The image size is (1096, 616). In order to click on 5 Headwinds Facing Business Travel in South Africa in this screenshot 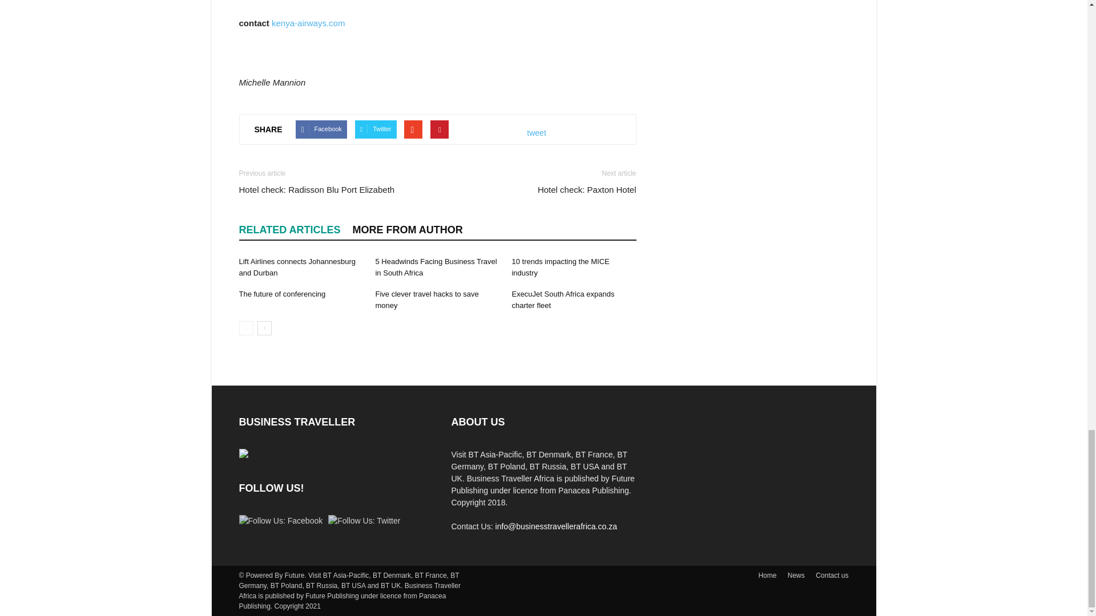, I will do `click(435, 267)`.